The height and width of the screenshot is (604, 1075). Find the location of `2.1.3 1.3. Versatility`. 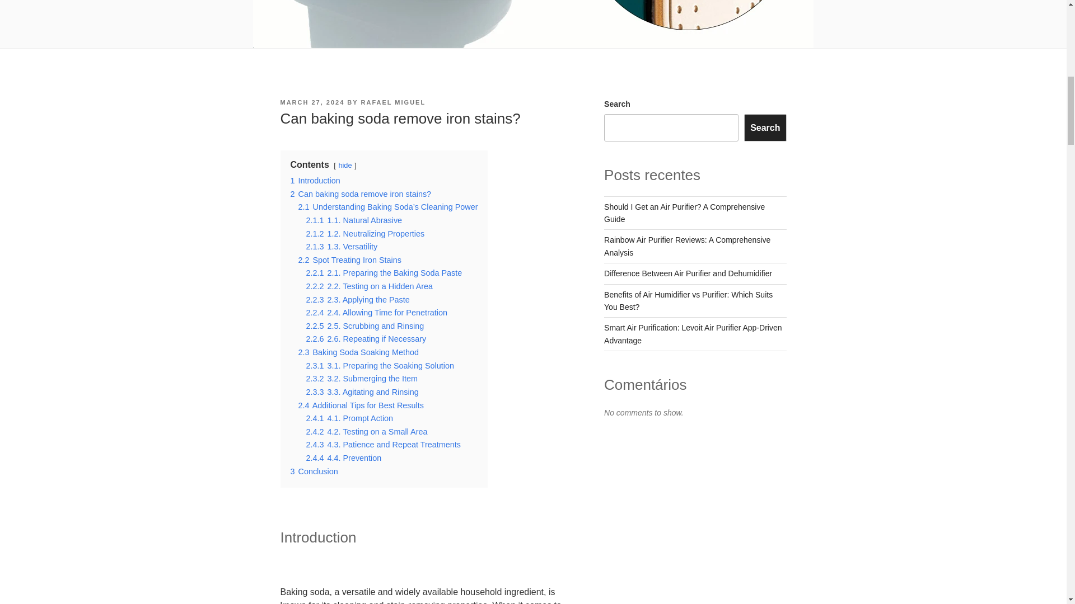

2.1.3 1.3. Versatility is located at coordinates (341, 247).